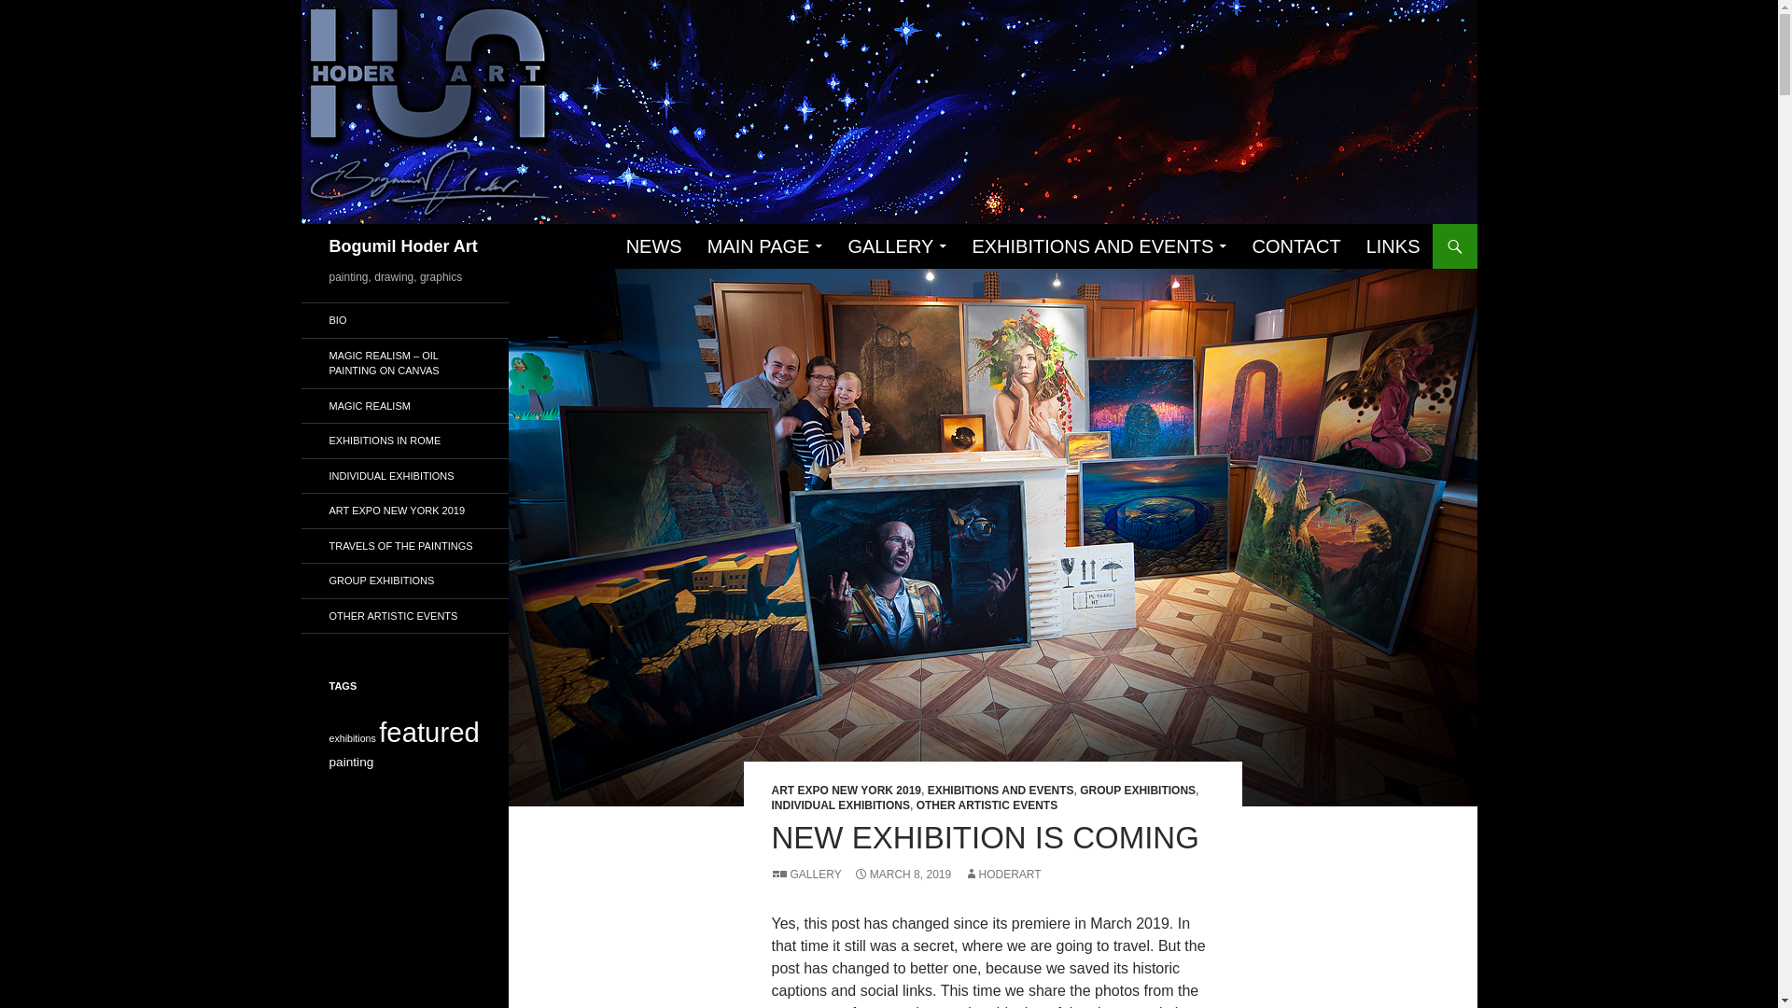 Image resolution: width=1792 pixels, height=1008 pixels. What do you see at coordinates (1137, 791) in the screenshot?
I see `GROUP EXHIBITIONS` at bounding box center [1137, 791].